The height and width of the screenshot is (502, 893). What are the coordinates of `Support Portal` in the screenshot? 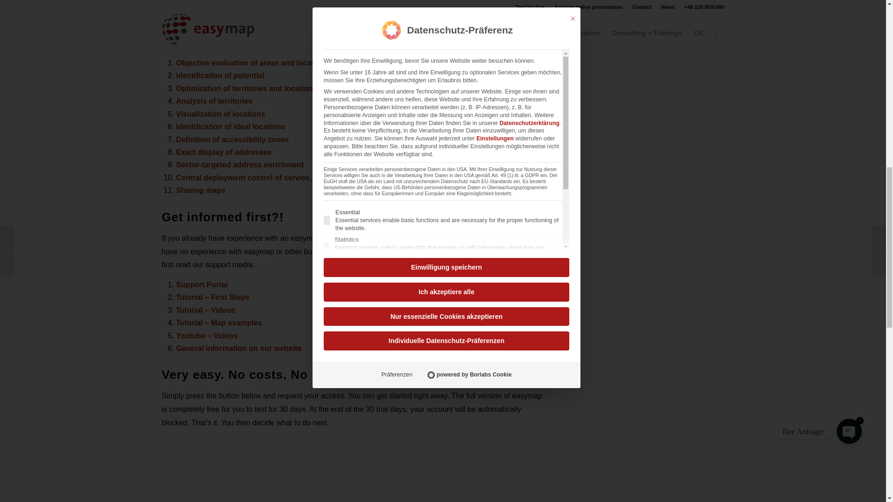 It's located at (202, 284).